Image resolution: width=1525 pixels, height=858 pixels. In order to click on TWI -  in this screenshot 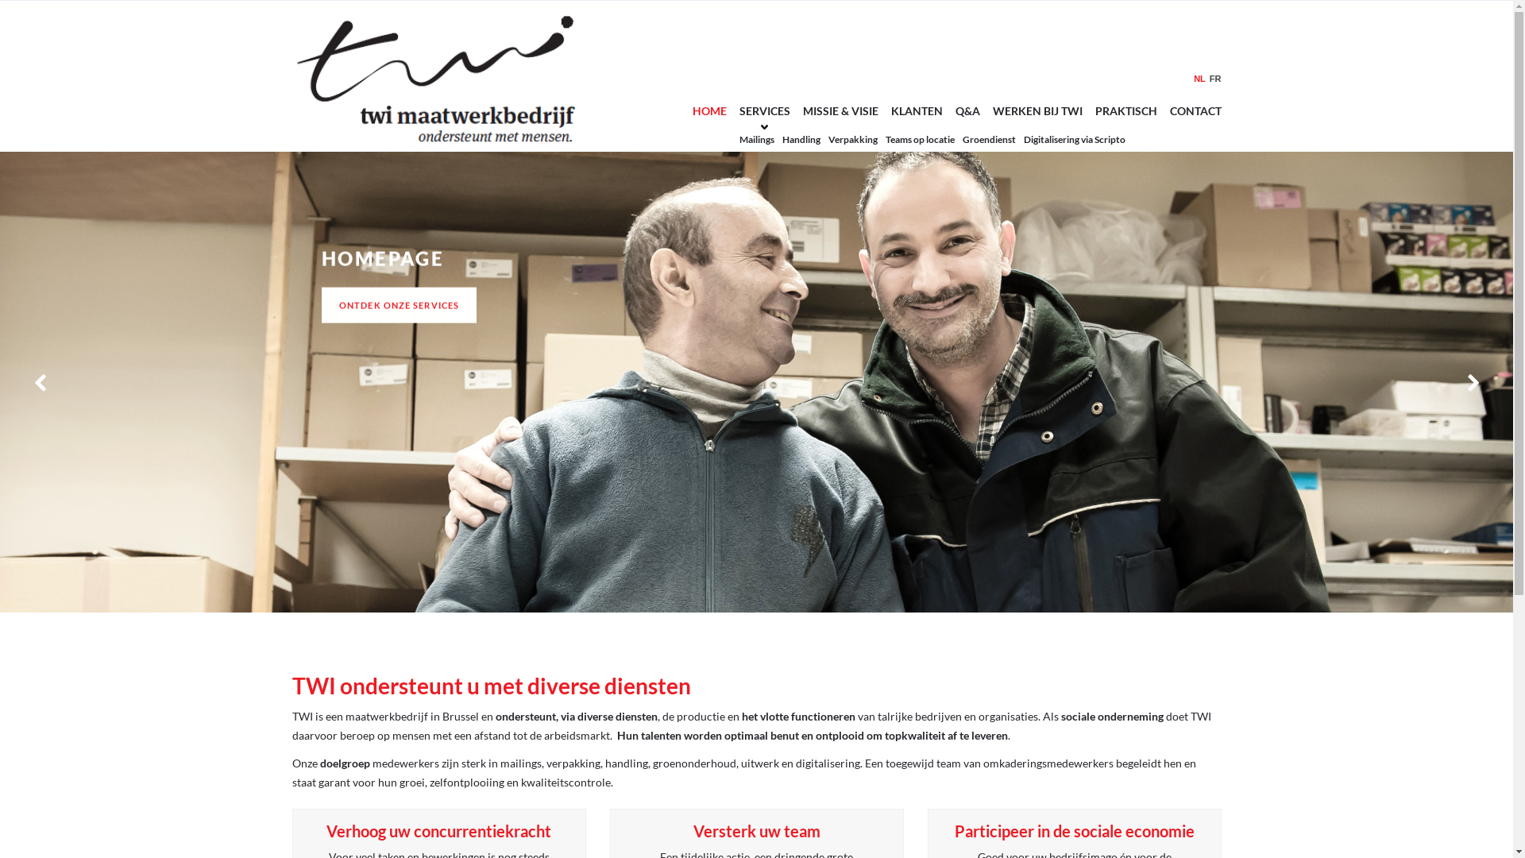, I will do `click(440, 76)`.